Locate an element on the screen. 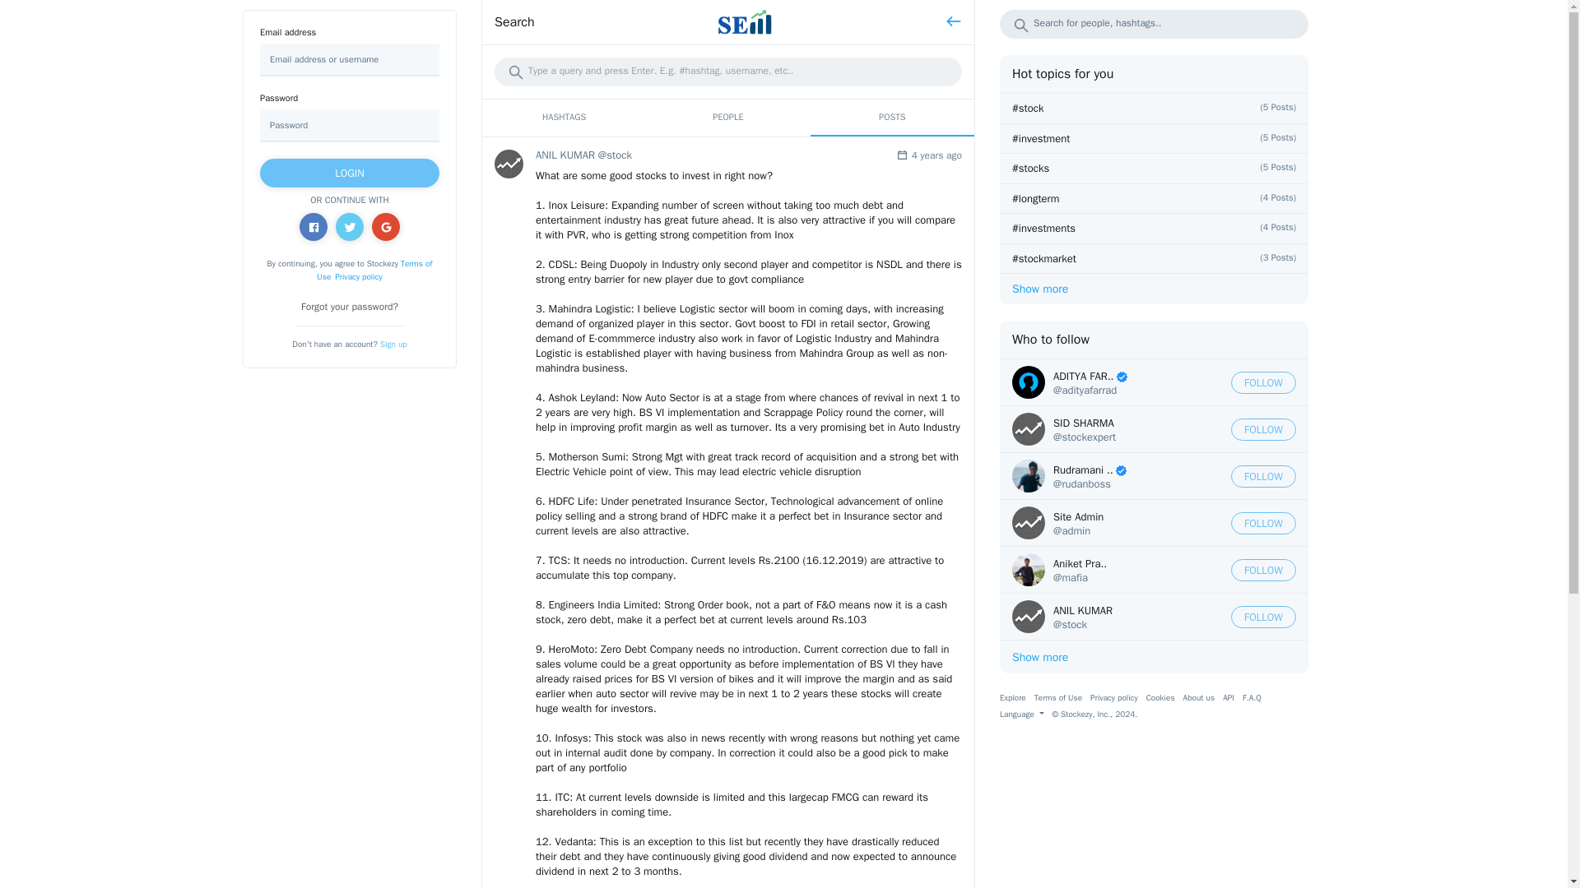 This screenshot has width=1580, height=888. POSTS is located at coordinates (892, 118).